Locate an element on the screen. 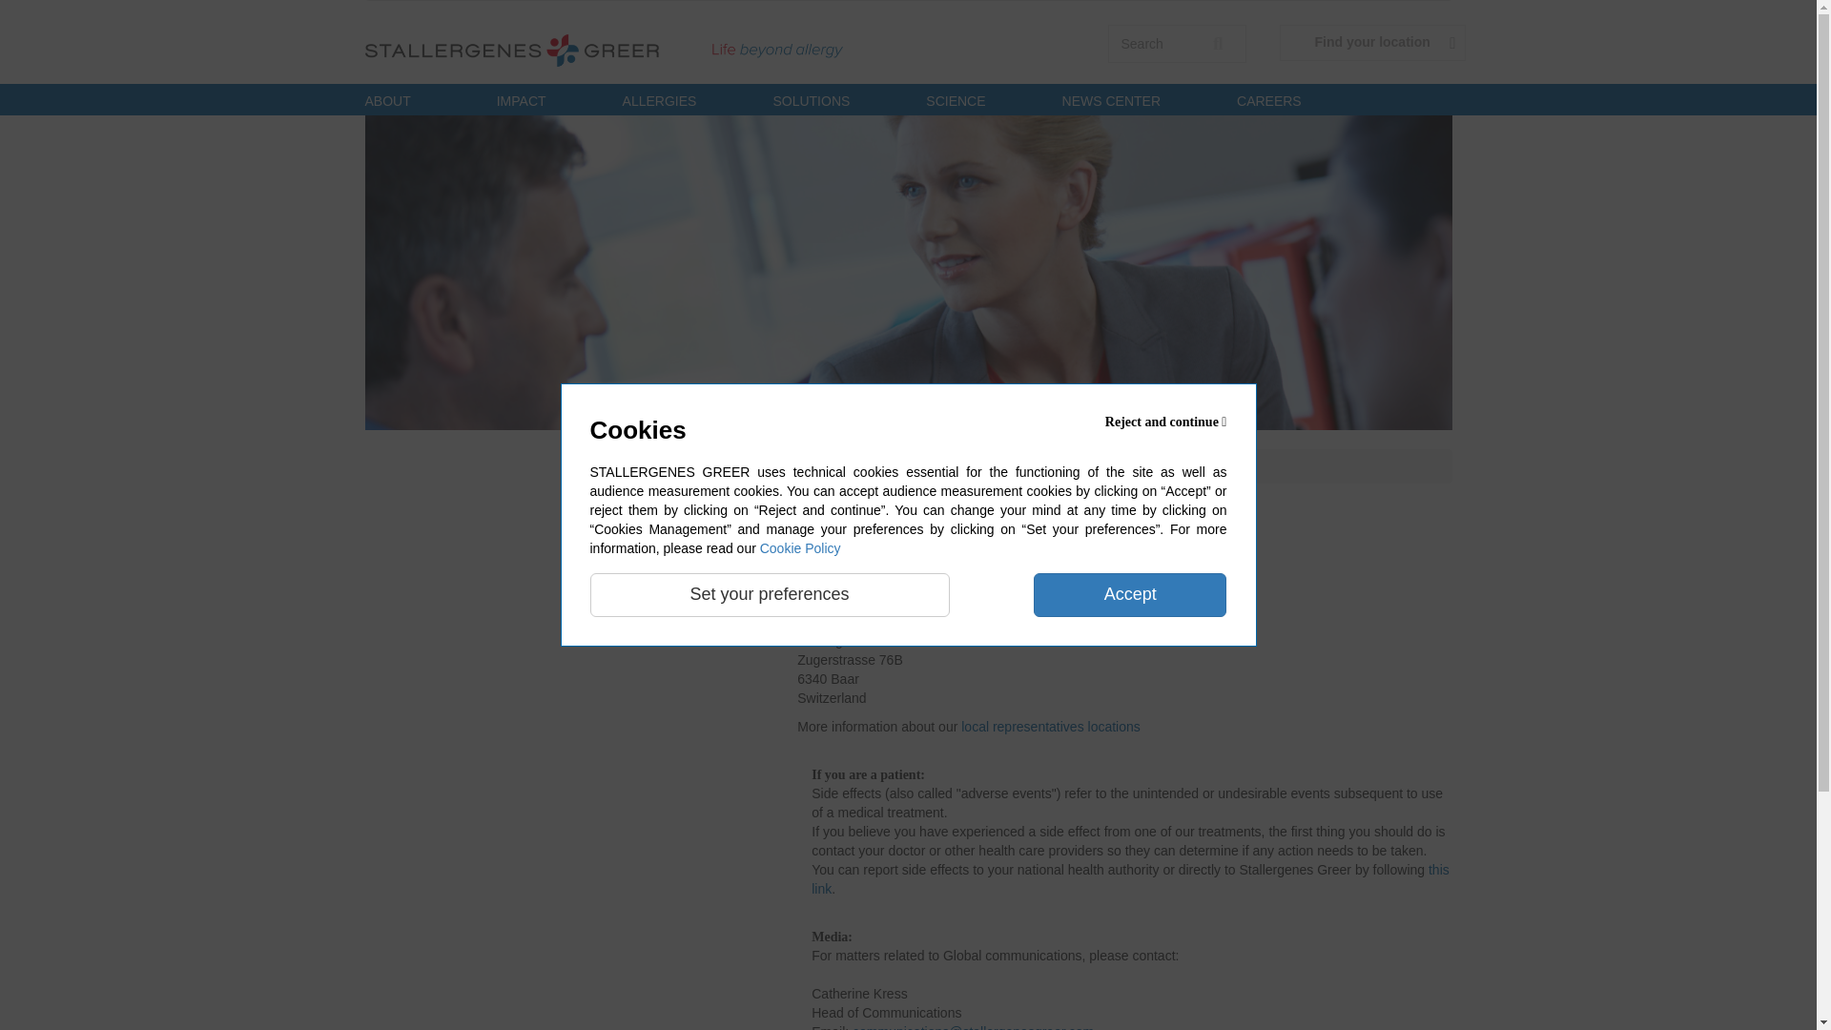  CAREERS is located at coordinates (1269, 99).